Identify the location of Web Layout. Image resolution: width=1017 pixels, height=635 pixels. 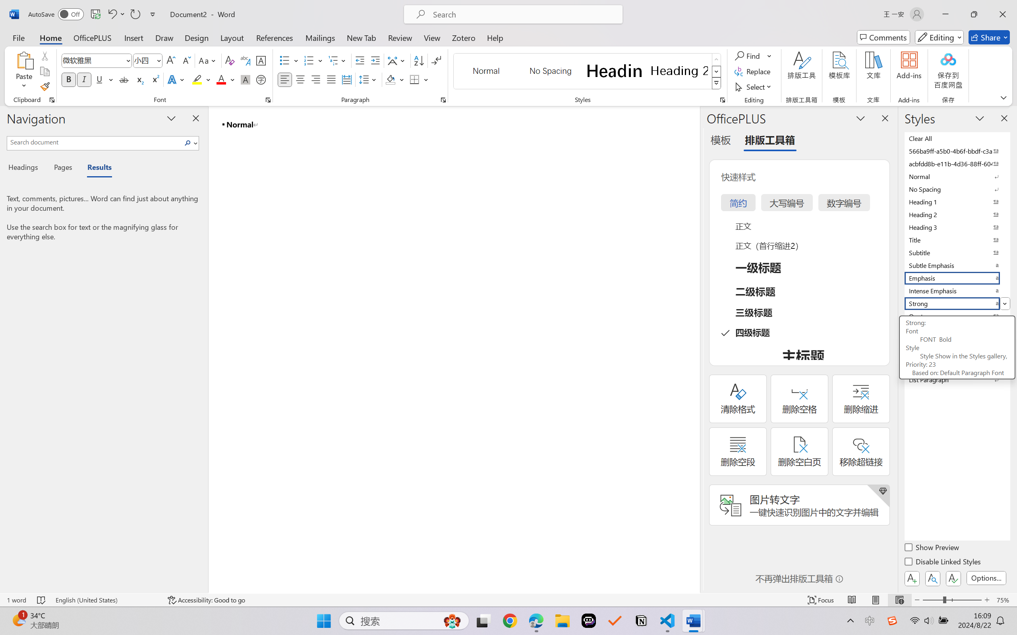
(899, 600).